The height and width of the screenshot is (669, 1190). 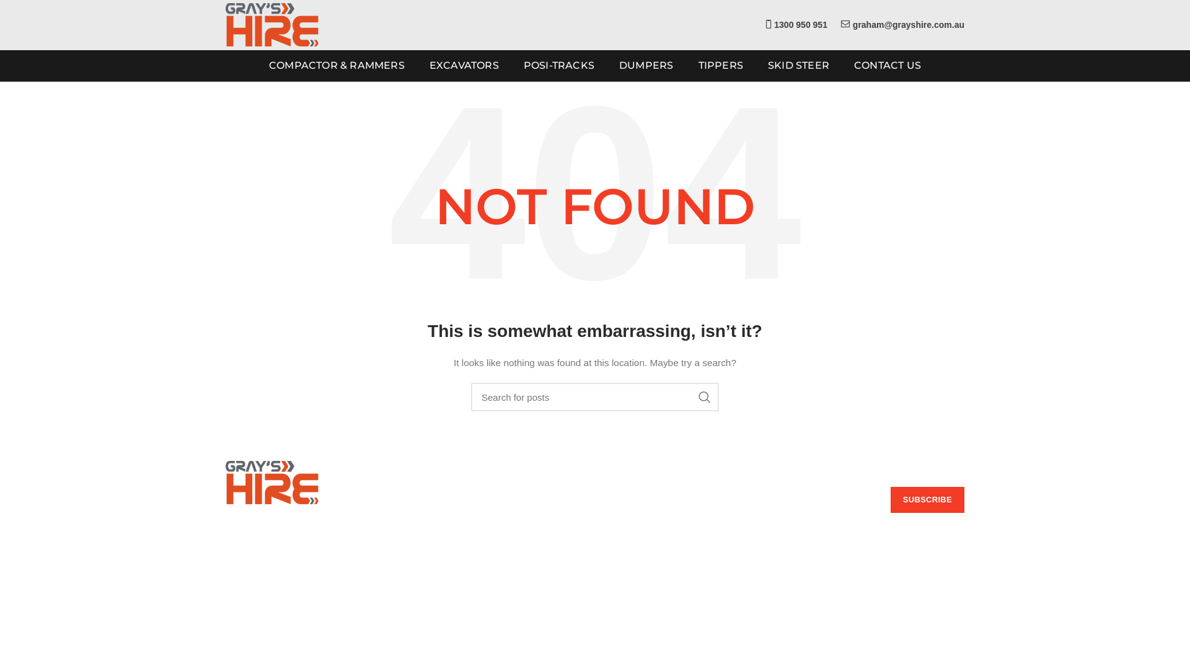 I want to click on Privacy Policy, so click(x=443, y=600).